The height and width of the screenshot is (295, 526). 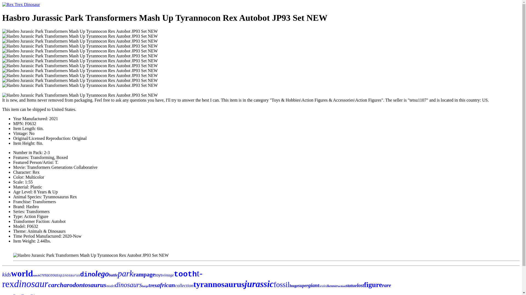 What do you see at coordinates (128, 285) in the screenshot?
I see `dinosaurs` at bounding box center [128, 285].